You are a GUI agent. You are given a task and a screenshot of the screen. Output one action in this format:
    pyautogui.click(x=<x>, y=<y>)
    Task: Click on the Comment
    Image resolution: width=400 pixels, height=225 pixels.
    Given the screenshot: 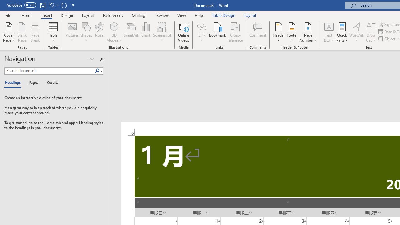 What is the action you would take?
    pyautogui.click(x=258, y=32)
    